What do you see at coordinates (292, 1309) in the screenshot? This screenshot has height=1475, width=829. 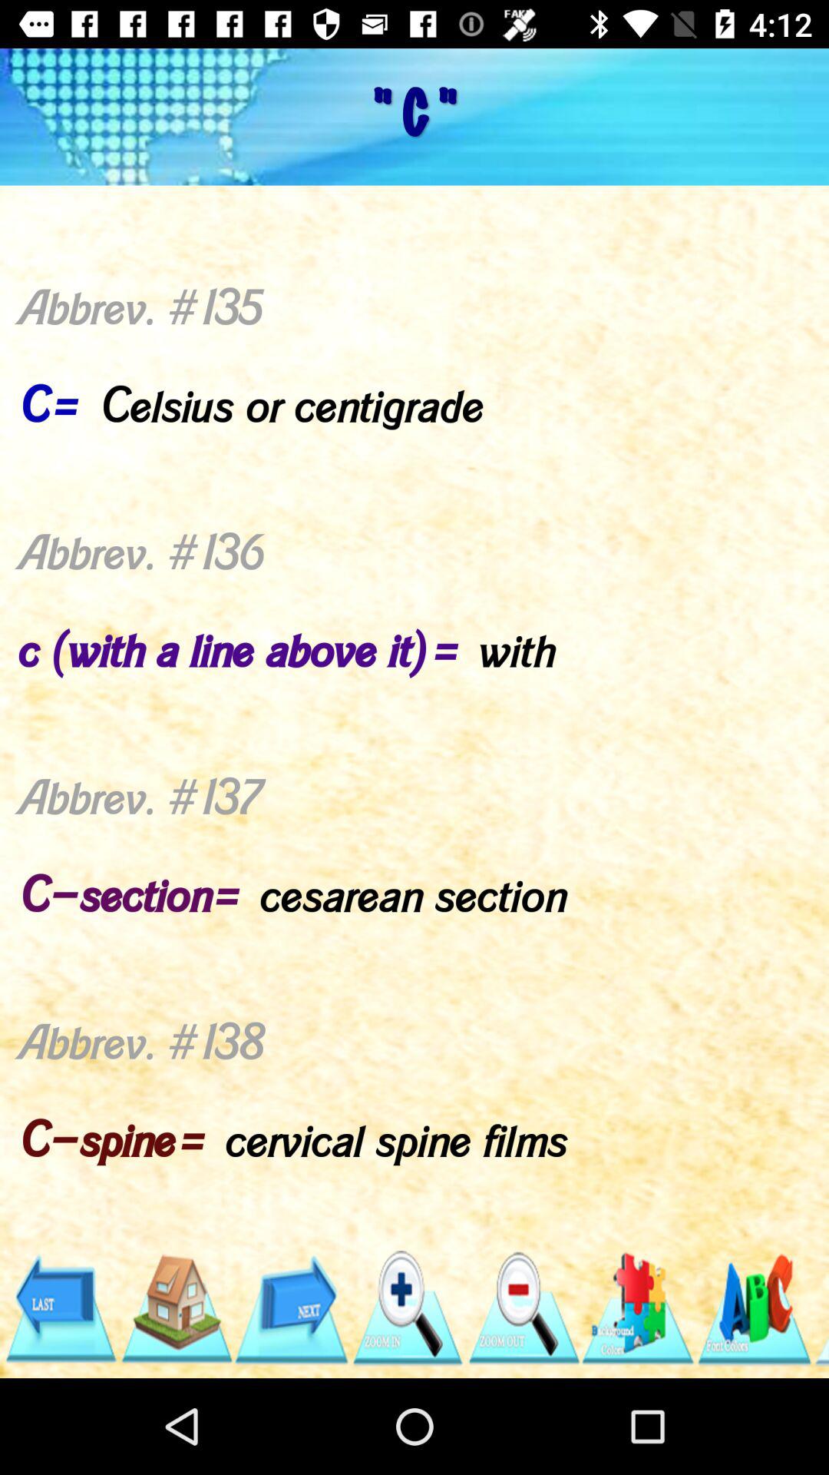 I see `go forward` at bounding box center [292, 1309].